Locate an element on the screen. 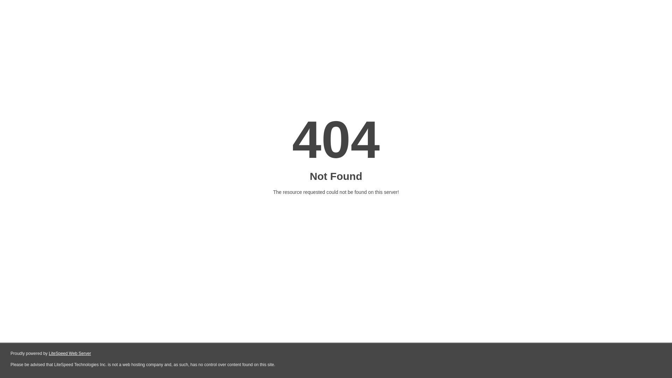 This screenshot has width=672, height=378. LiteSpeed Web Server is located at coordinates (70, 353).